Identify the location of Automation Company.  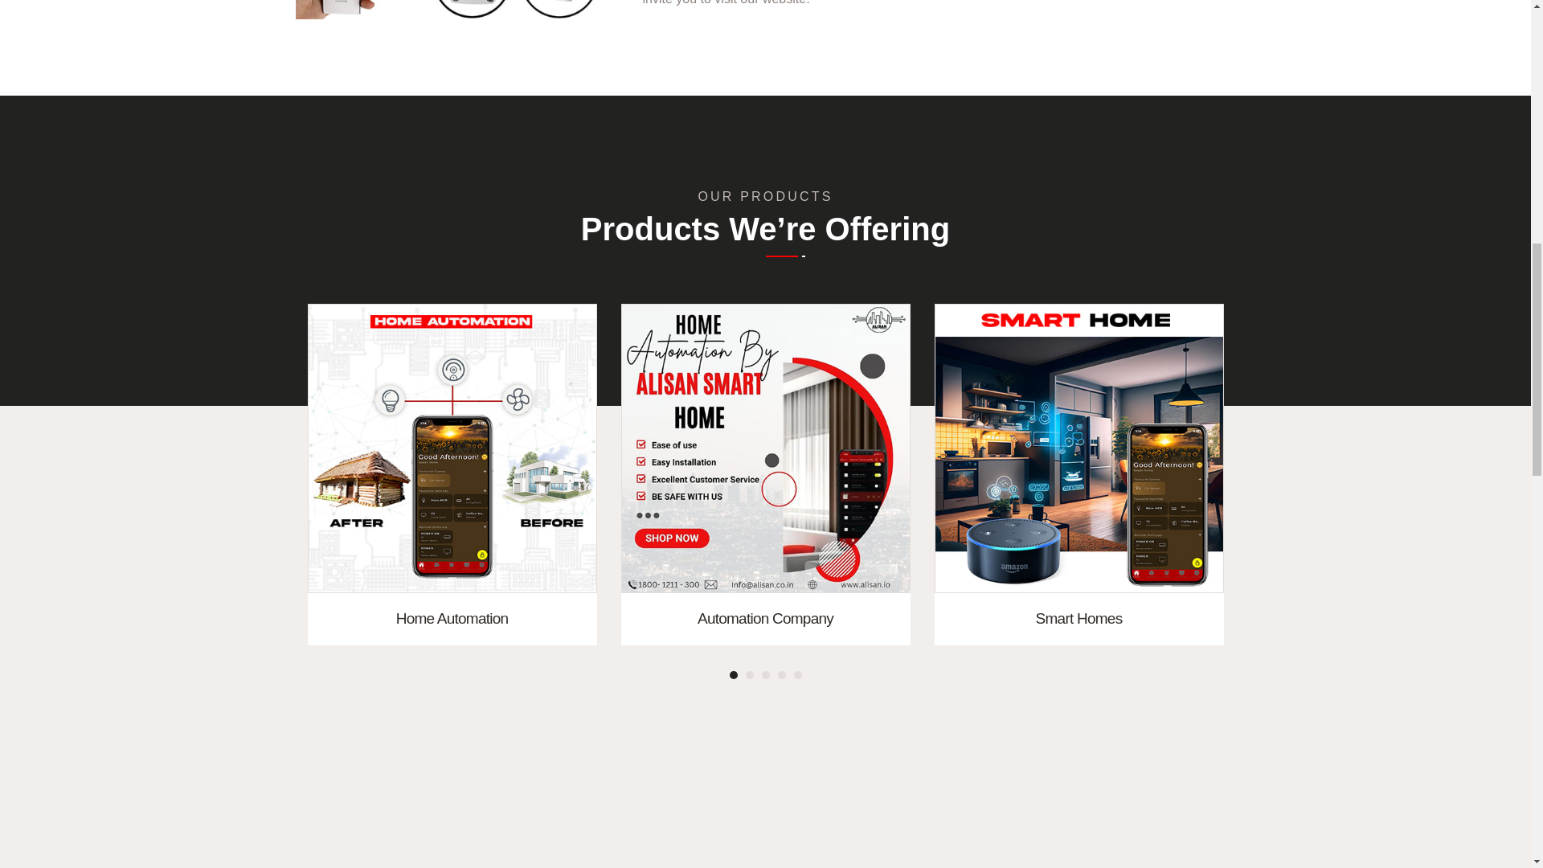
(765, 448).